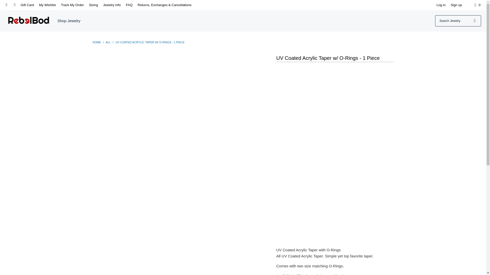 The image size is (490, 275). Describe the element at coordinates (6, 5) in the screenshot. I see `Rebel Bod on Instagram` at that location.